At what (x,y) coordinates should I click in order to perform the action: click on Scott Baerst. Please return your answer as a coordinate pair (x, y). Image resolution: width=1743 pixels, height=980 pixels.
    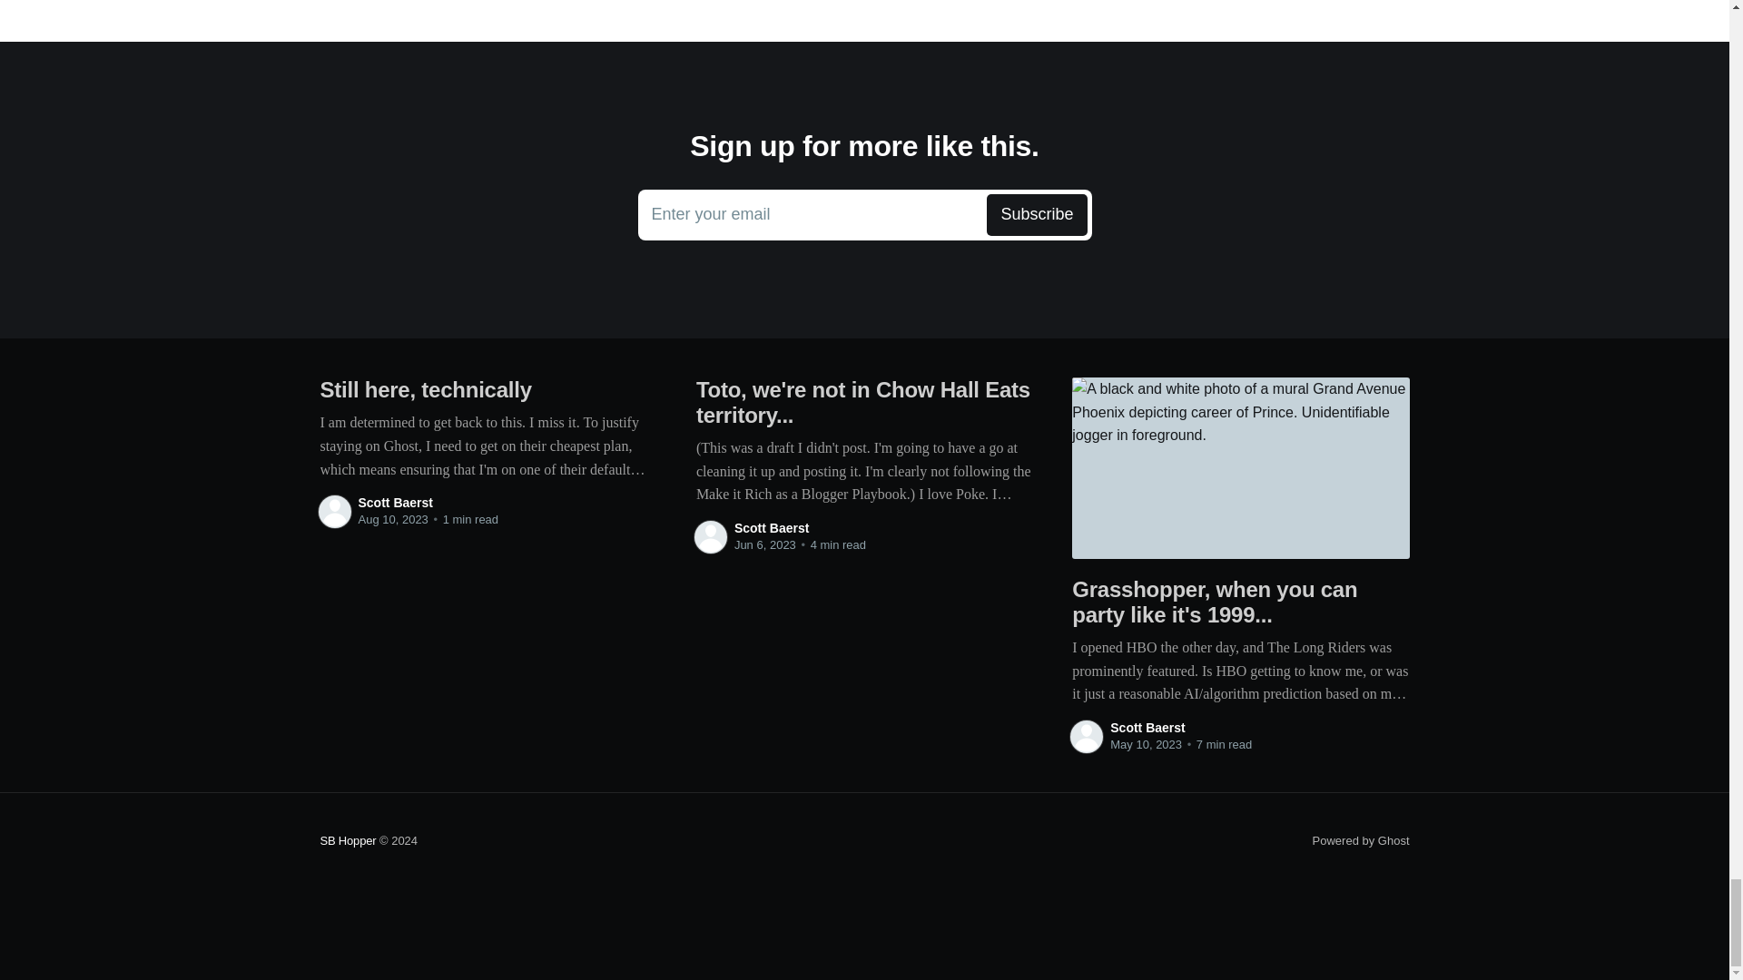
    Looking at the image, I should click on (394, 503).